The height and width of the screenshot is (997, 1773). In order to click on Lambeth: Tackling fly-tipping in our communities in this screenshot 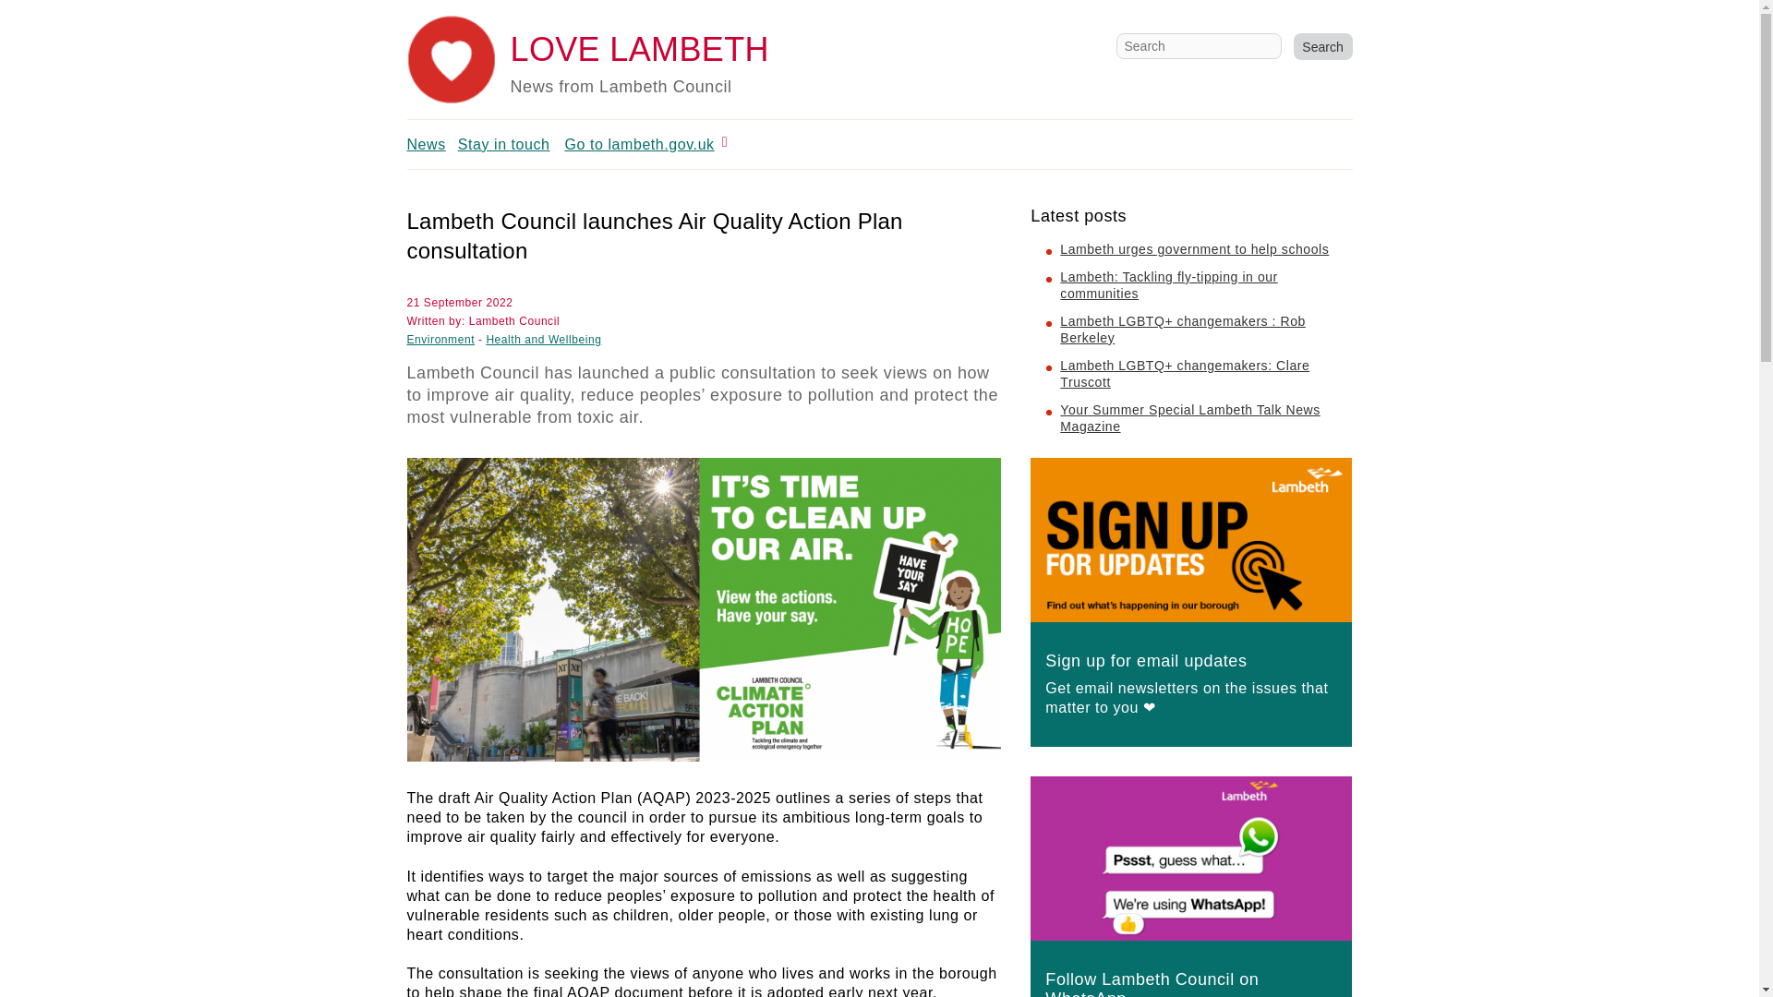, I will do `click(1168, 284)`.